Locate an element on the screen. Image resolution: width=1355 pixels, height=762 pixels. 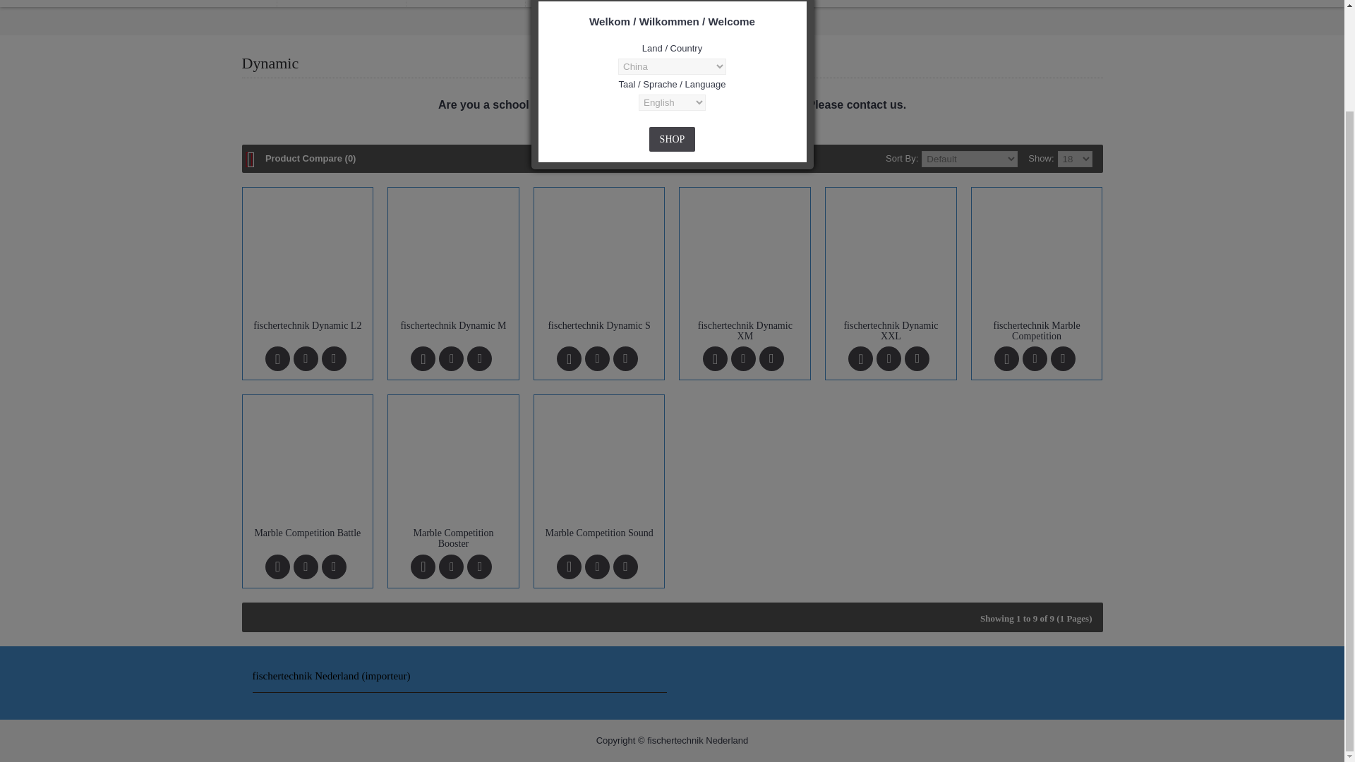
Marble Competition Sound is located at coordinates (600, 460).